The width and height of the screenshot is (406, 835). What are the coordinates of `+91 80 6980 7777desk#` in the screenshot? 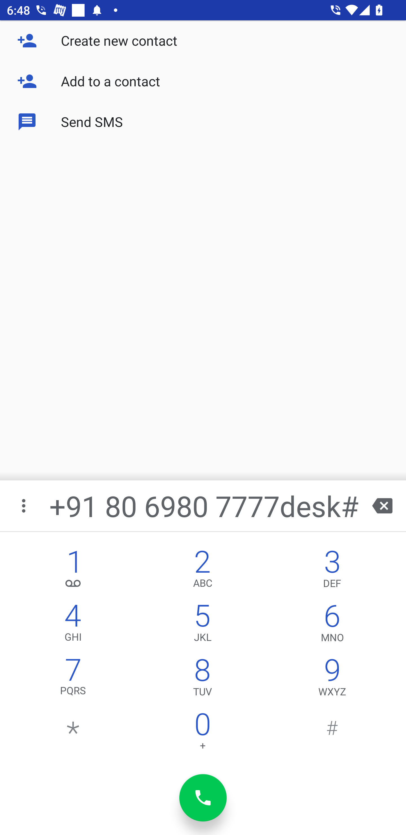 It's located at (204, 506).